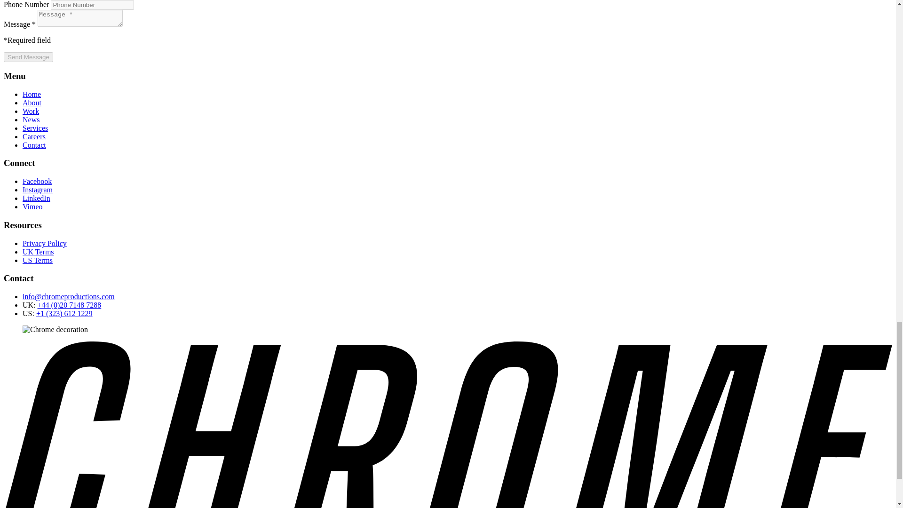  I want to click on View Facebook profile, so click(37, 181).